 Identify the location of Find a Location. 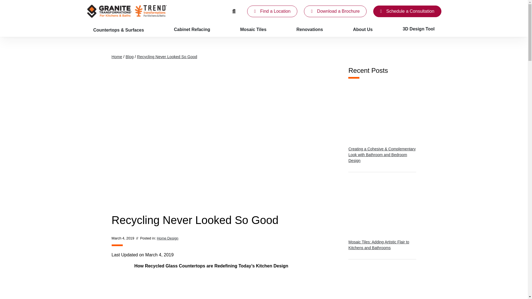
(272, 11).